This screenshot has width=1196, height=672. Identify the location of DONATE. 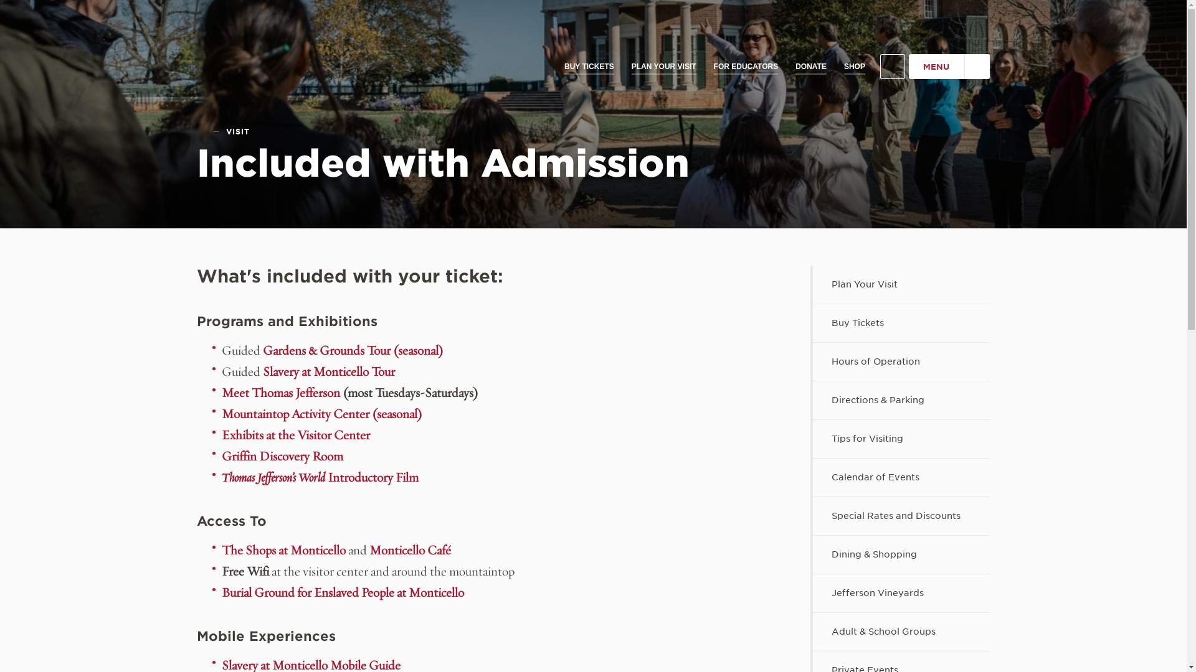
(811, 67).